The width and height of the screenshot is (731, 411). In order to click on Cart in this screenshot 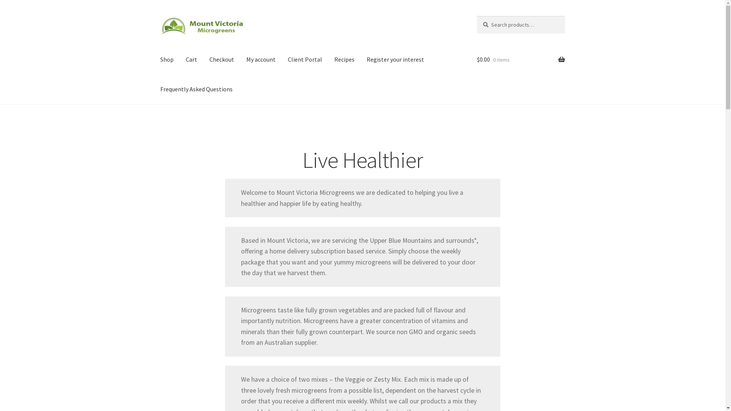, I will do `click(192, 60)`.